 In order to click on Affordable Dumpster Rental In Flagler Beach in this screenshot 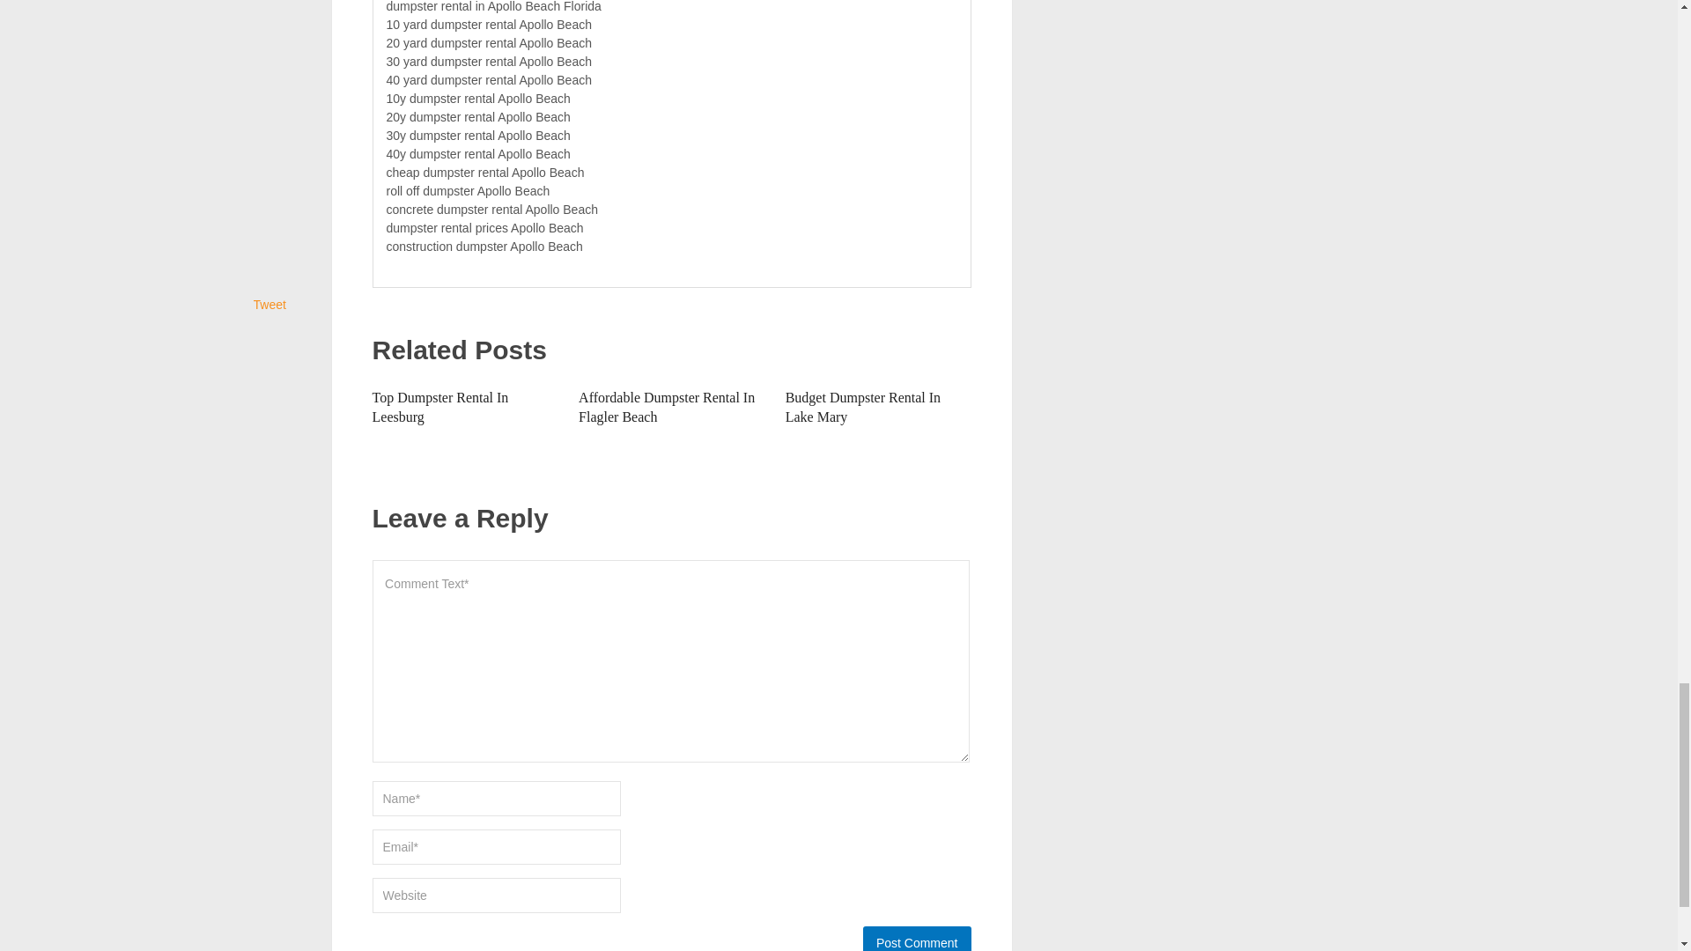, I will do `click(666, 407)`.